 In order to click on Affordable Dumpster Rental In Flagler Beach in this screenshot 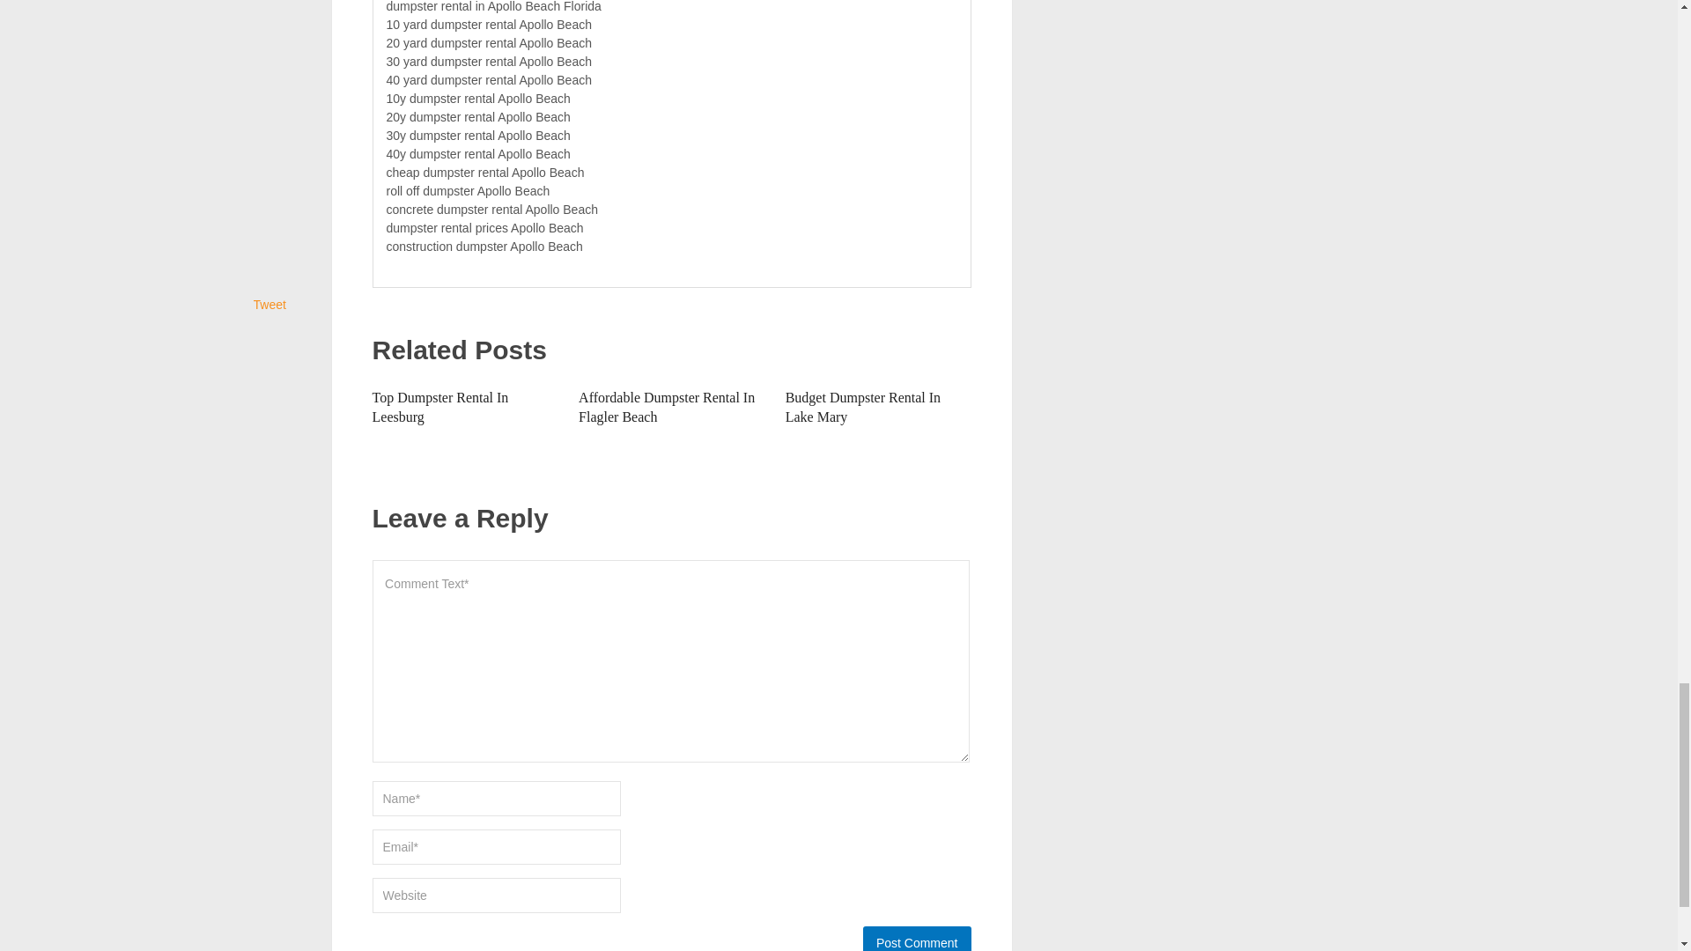, I will do `click(666, 407)`.